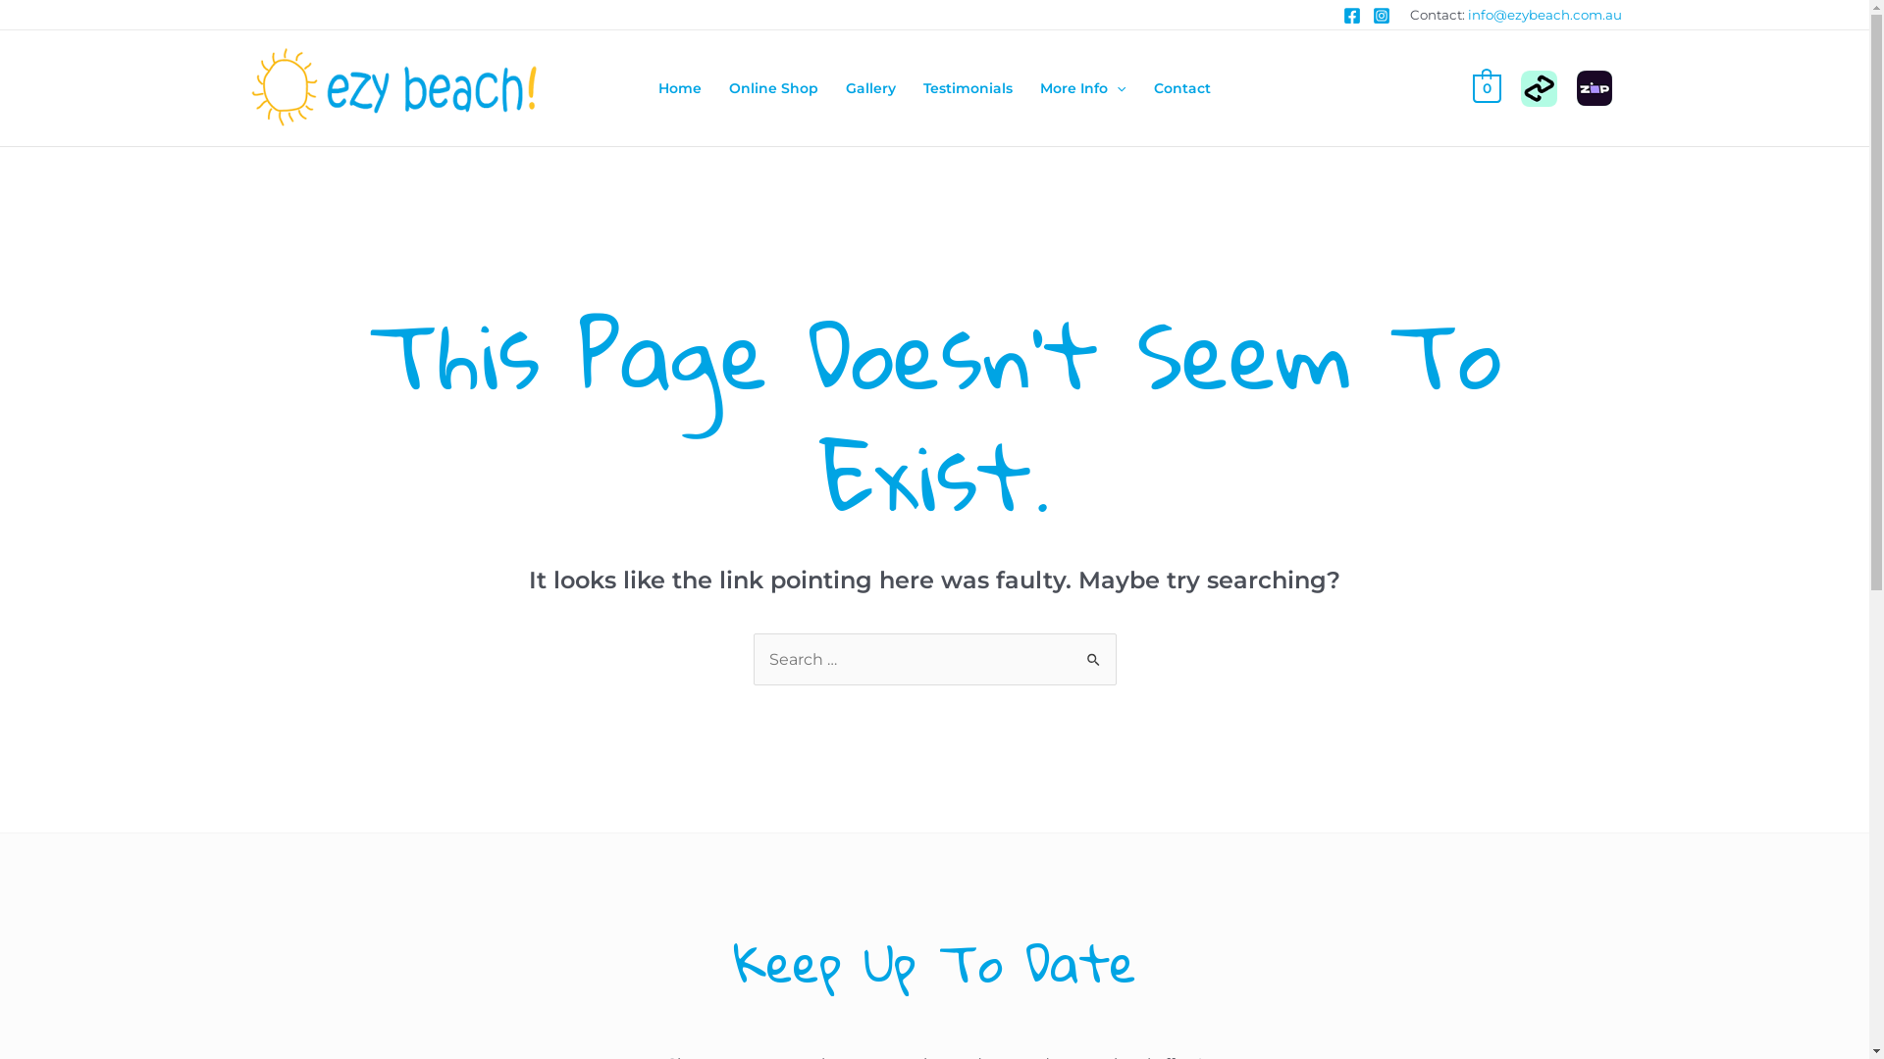 The image size is (1884, 1059). Describe the element at coordinates (773, 88) in the screenshot. I see `Online Shop` at that location.